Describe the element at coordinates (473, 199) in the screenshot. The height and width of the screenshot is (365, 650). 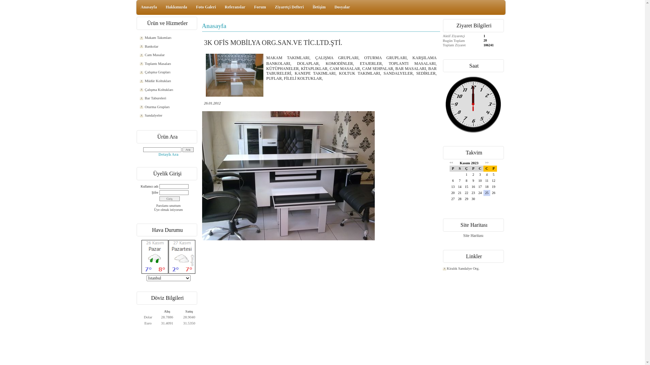
I see `30` at that location.